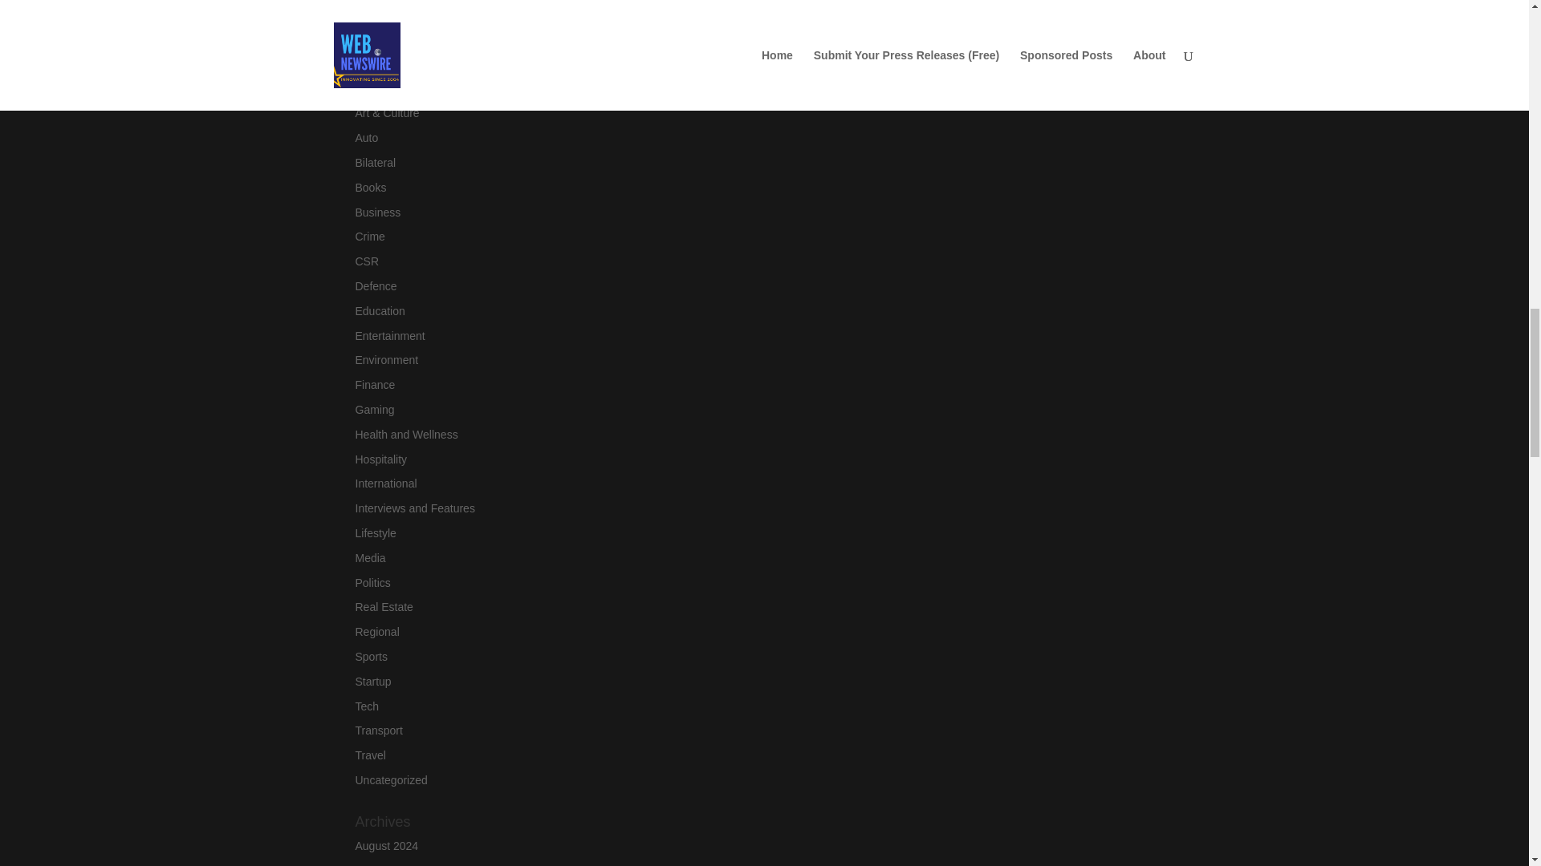 The image size is (1541, 866). Describe the element at coordinates (369, 558) in the screenshot. I see `Media` at that location.